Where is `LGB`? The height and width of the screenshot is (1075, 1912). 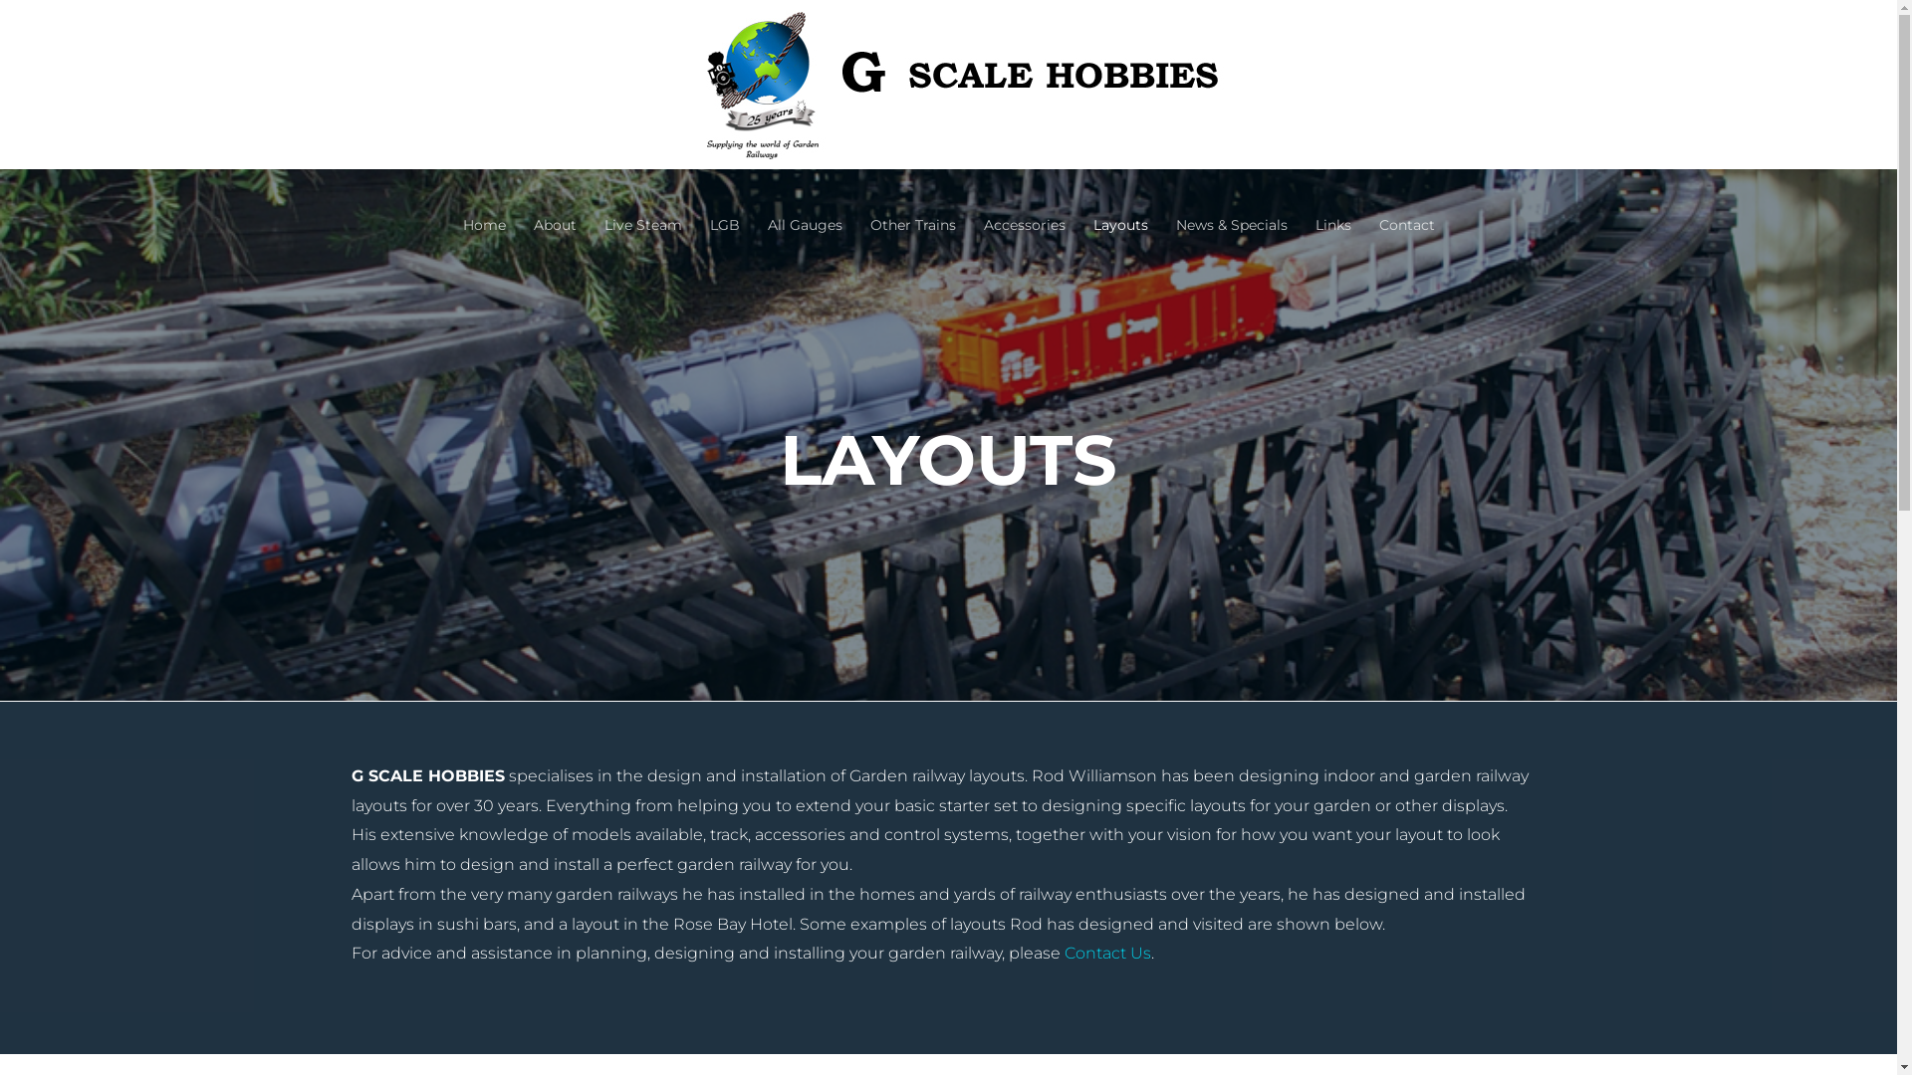 LGB is located at coordinates (724, 150).